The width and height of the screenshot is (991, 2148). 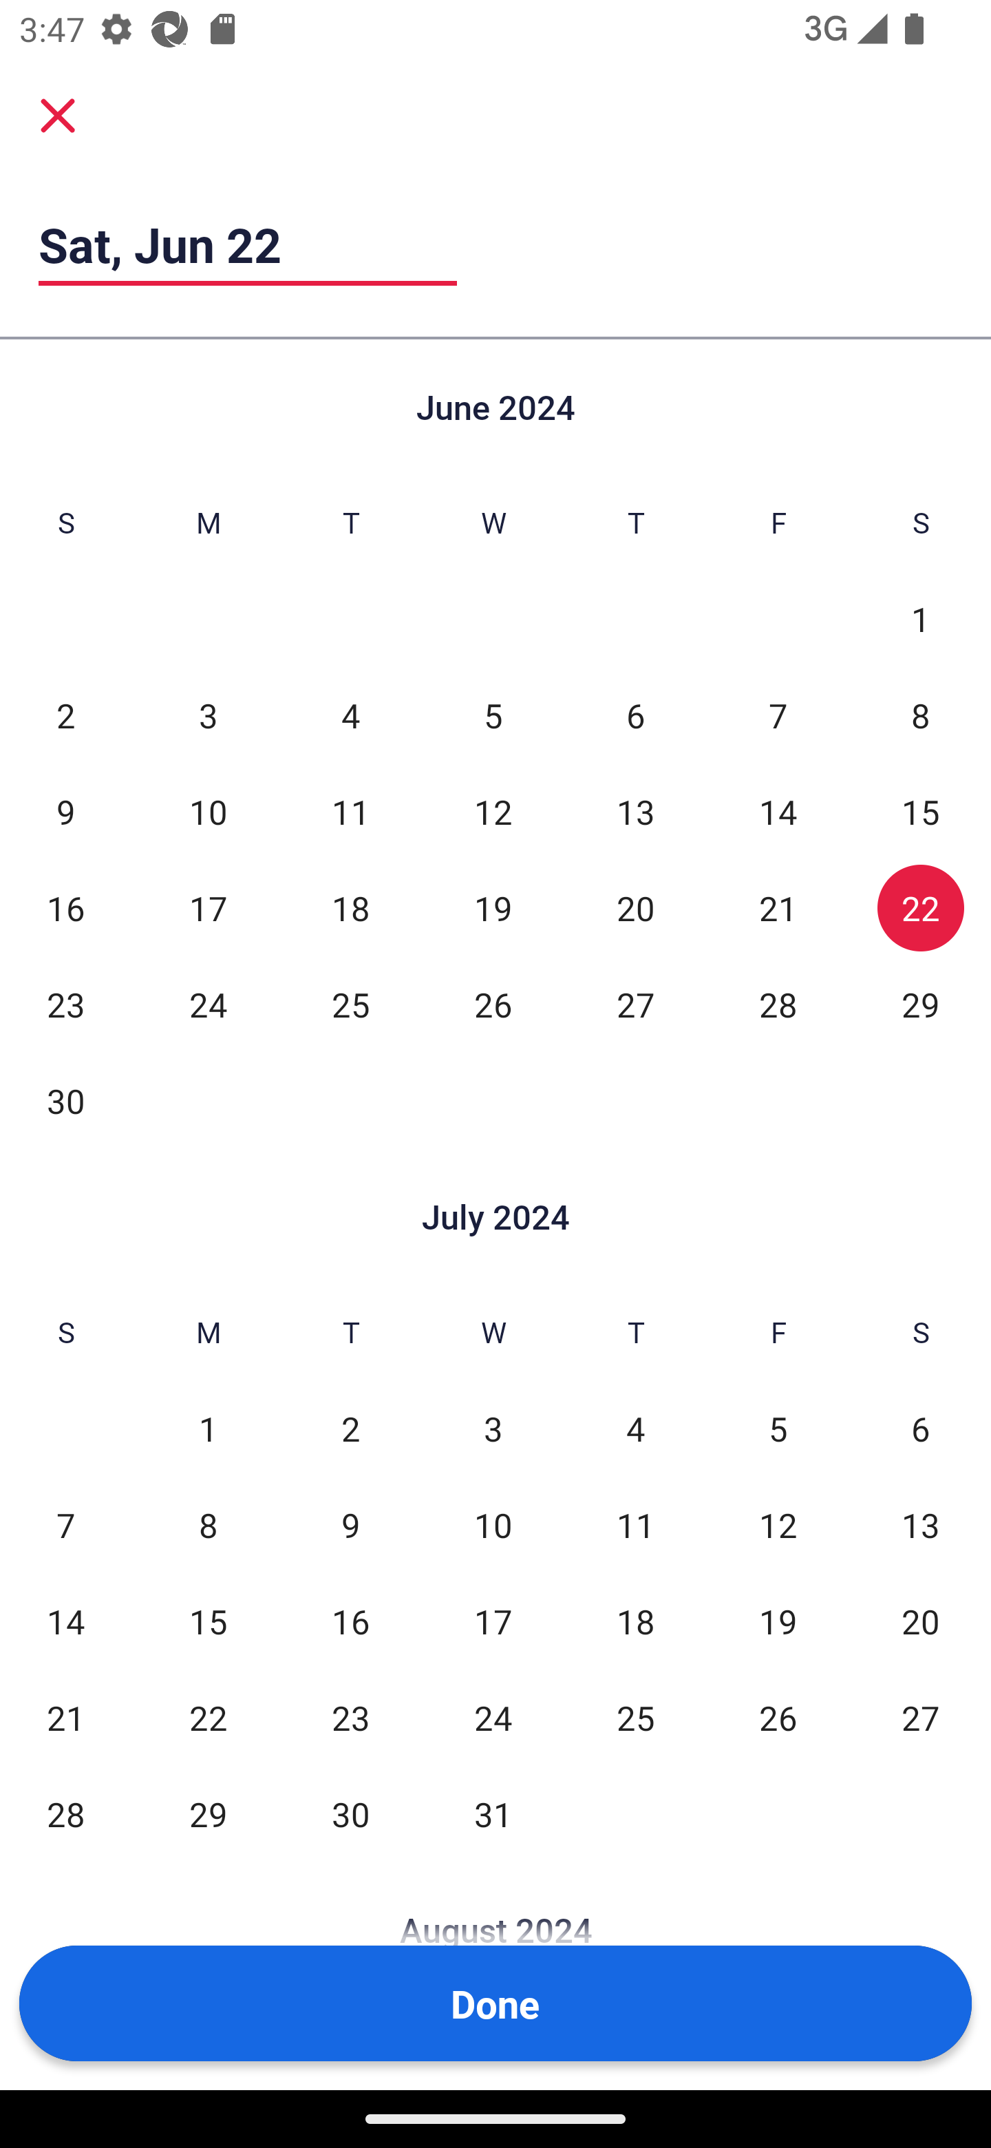 I want to click on 10 Wed, Jul 10, Not Selected, so click(x=493, y=1524).